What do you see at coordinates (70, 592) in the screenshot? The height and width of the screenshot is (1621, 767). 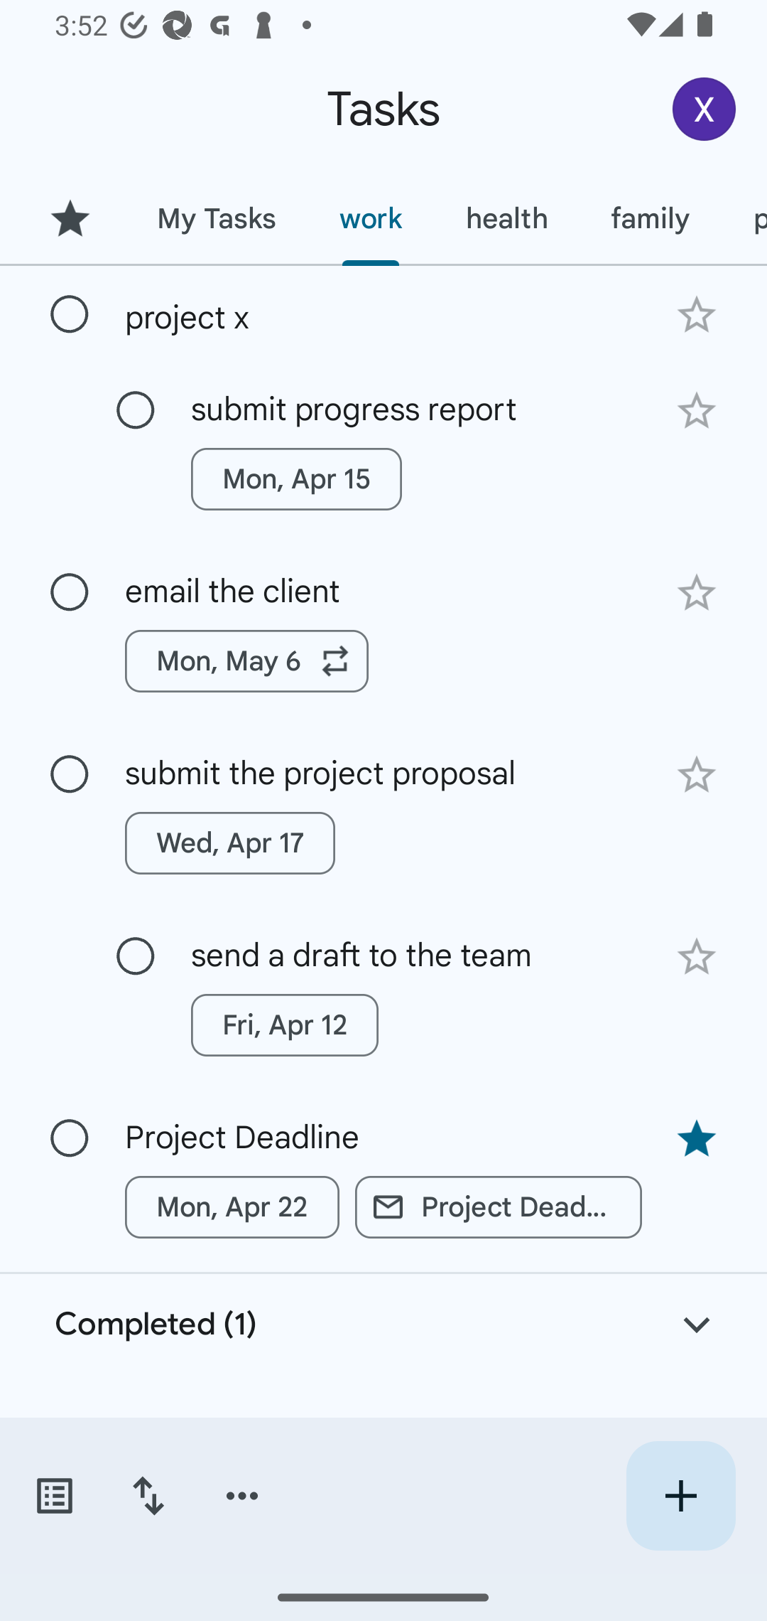 I see `Mark as complete` at bounding box center [70, 592].